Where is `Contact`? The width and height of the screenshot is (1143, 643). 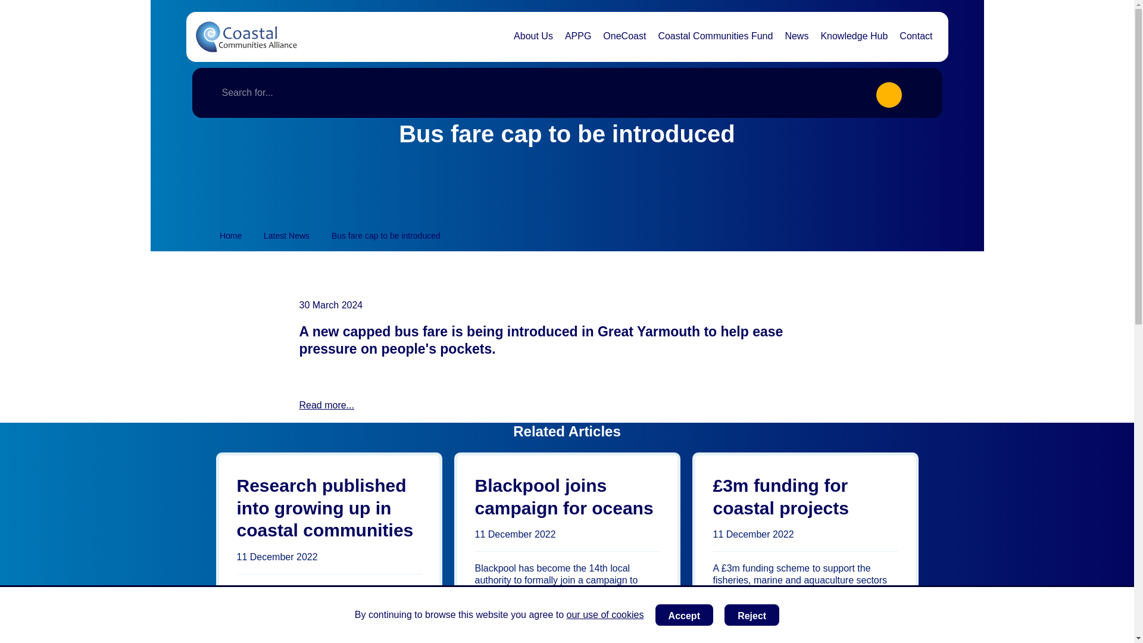
Contact is located at coordinates (916, 36).